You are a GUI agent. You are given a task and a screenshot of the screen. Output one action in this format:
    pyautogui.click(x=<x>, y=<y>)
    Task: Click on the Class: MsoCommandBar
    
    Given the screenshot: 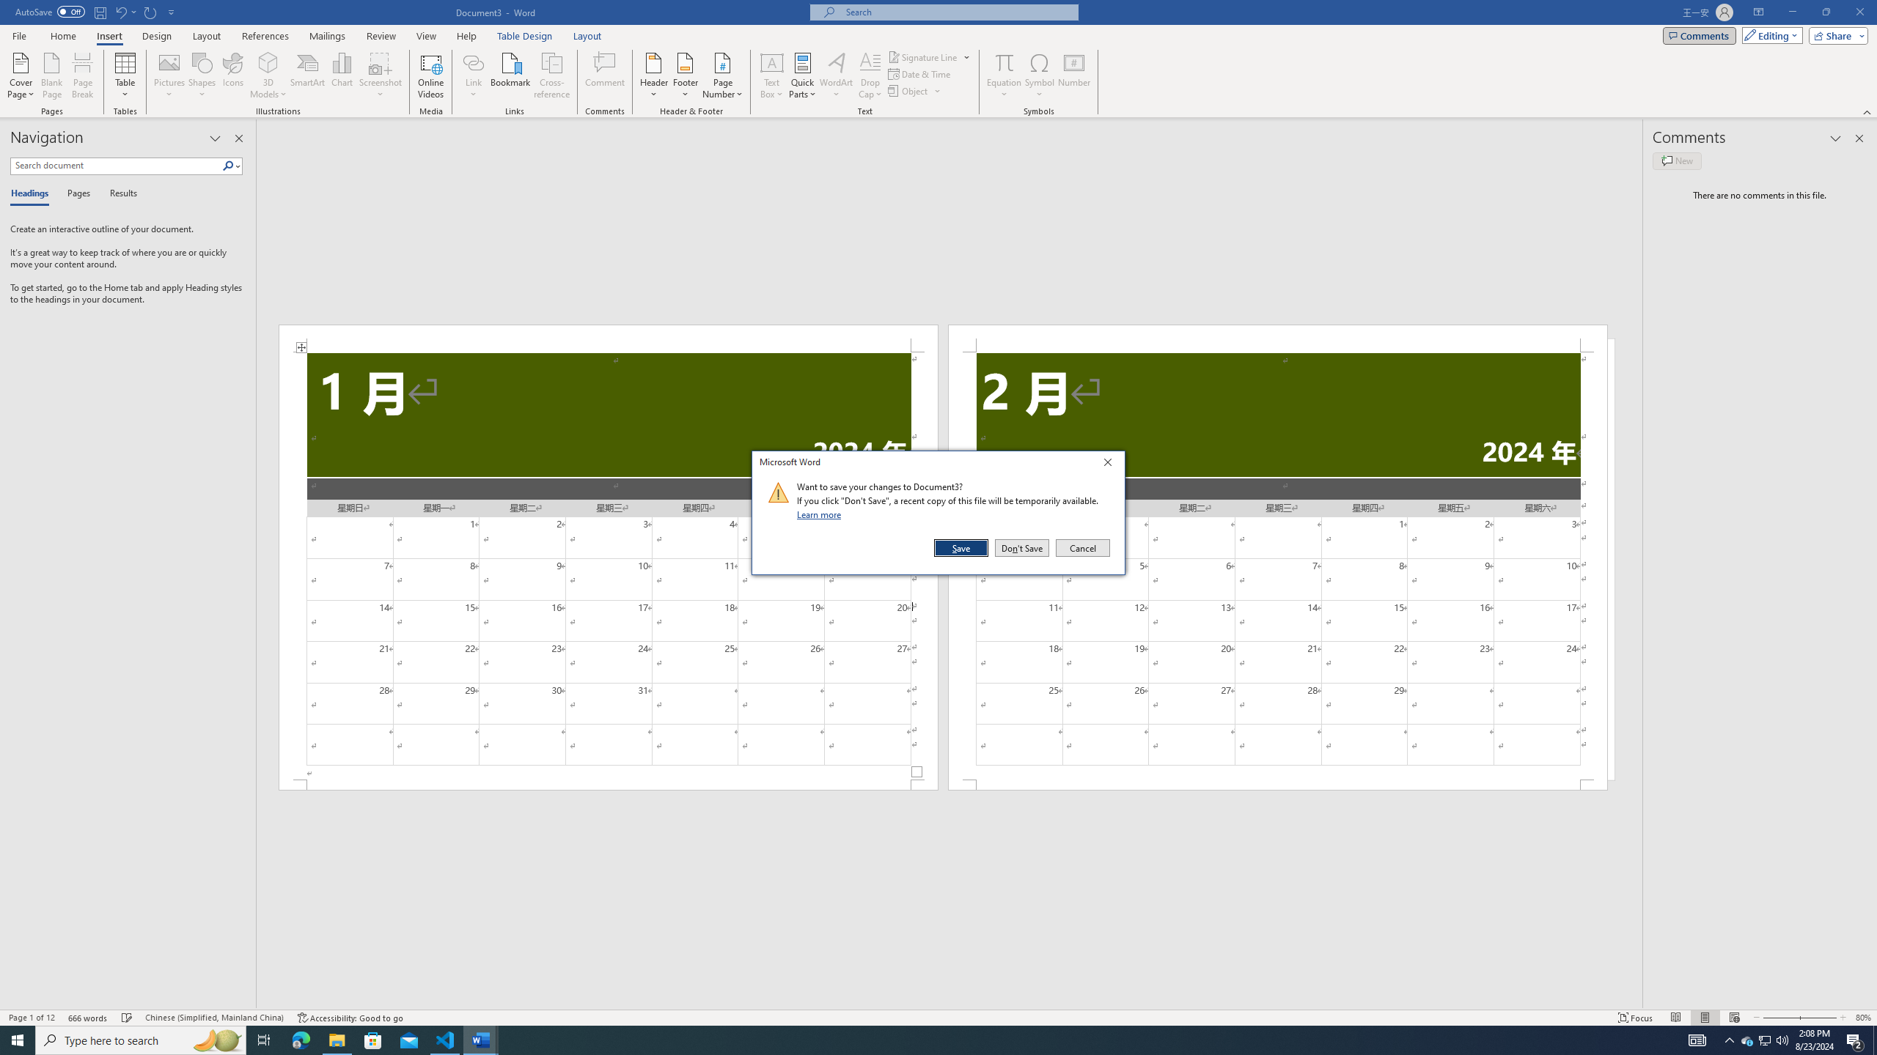 What is the action you would take?
    pyautogui.click(x=938, y=1017)
    